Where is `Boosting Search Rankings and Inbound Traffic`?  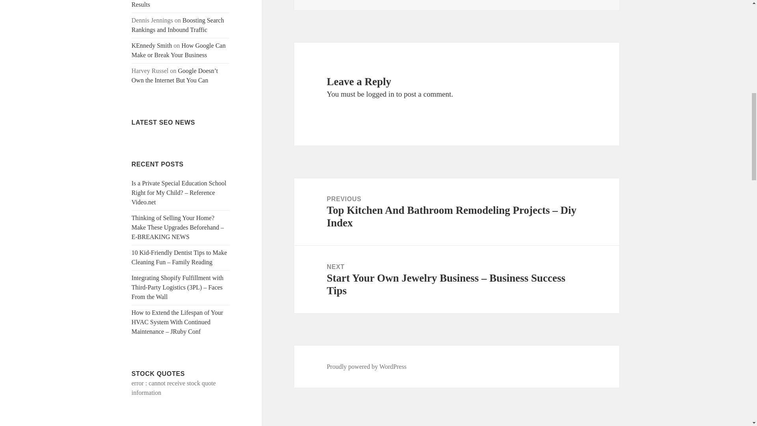
Boosting Search Rankings and Inbound Traffic is located at coordinates (178, 25).